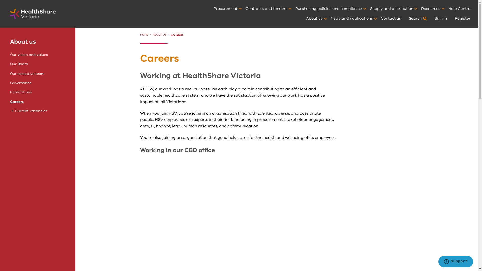 The width and height of the screenshot is (482, 271). I want to click on Procurement, so click(225, 9).